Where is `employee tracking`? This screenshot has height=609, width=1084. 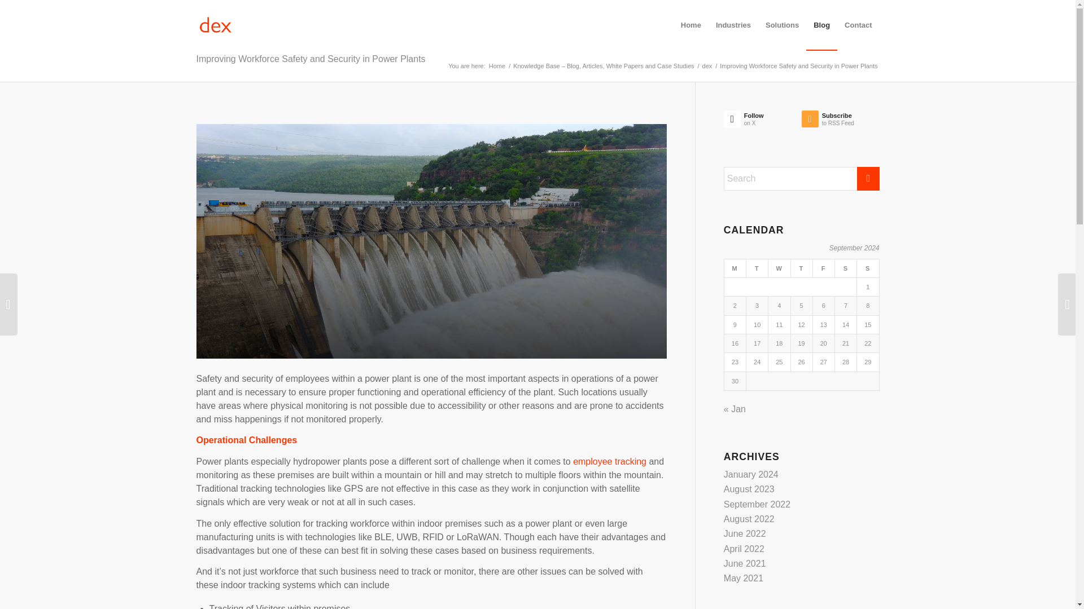 employee tracking is located at coordinates (745, 533).